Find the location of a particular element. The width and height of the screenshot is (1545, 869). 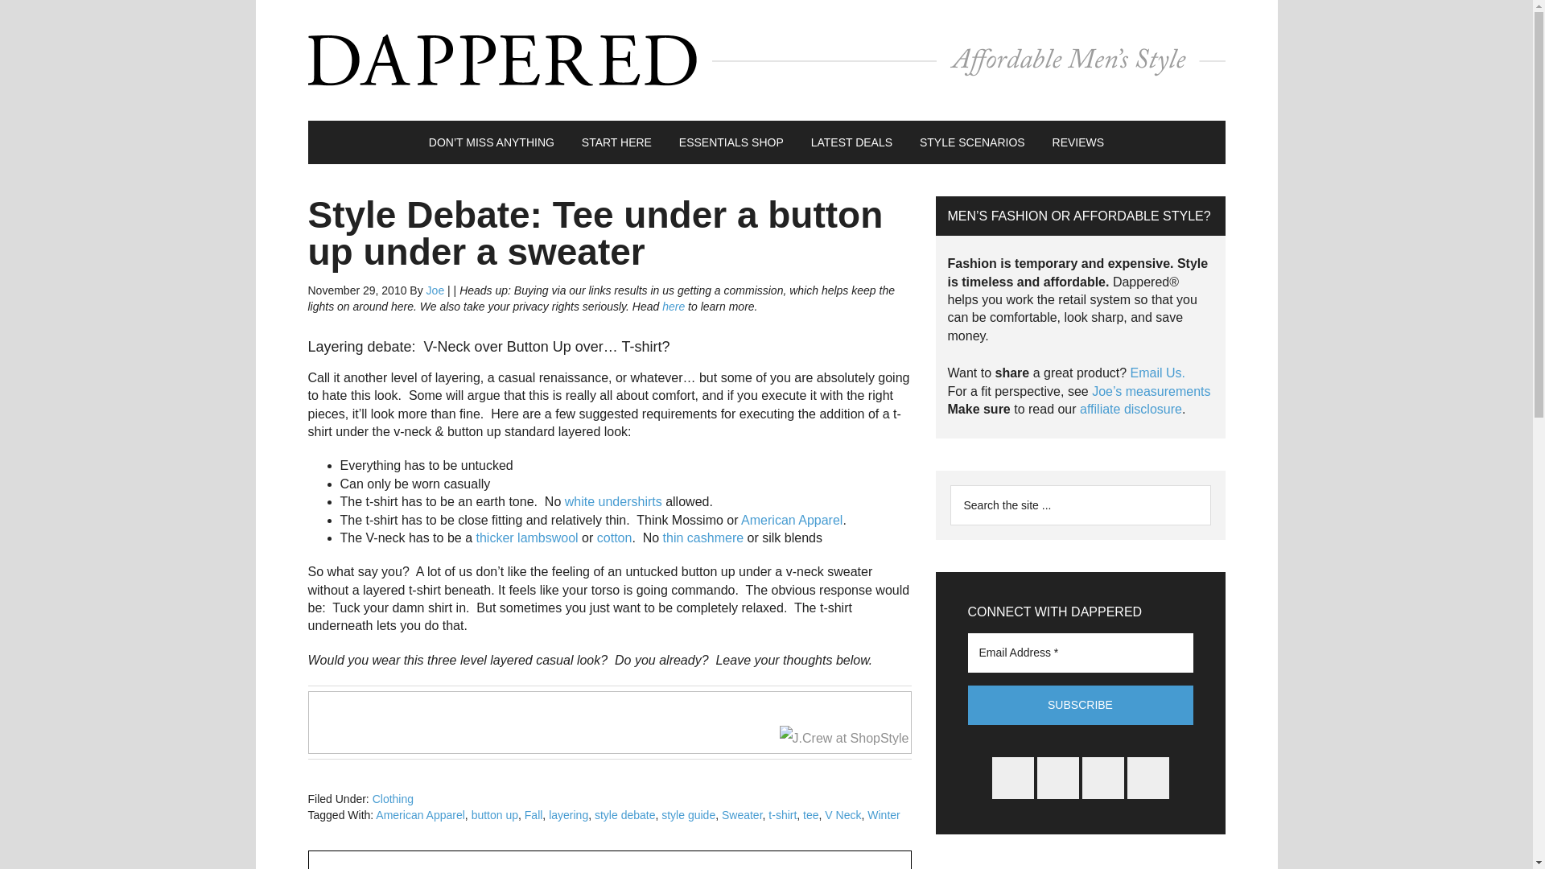

t-shirt is located at coordinates (782, 814).